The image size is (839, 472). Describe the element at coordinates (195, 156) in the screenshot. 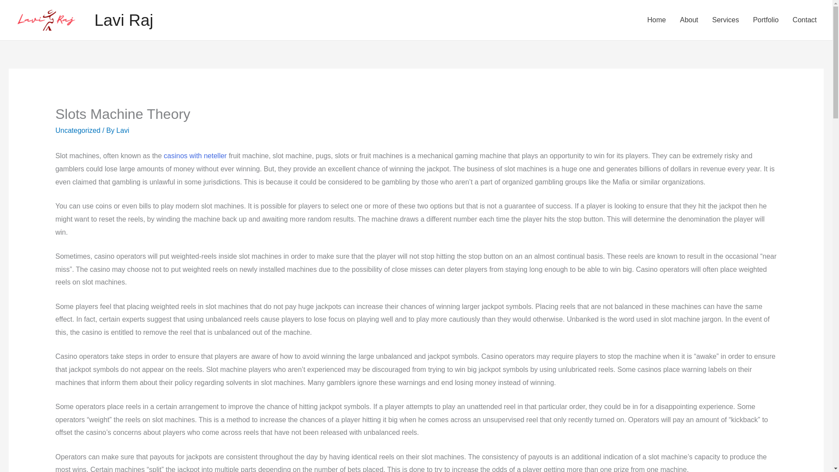

I see `casinos with neteller` at that location.